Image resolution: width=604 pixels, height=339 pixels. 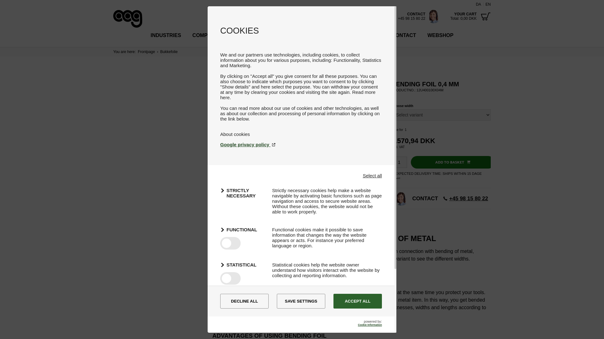 I want to click on Read more here, so click(x=298, y=95).